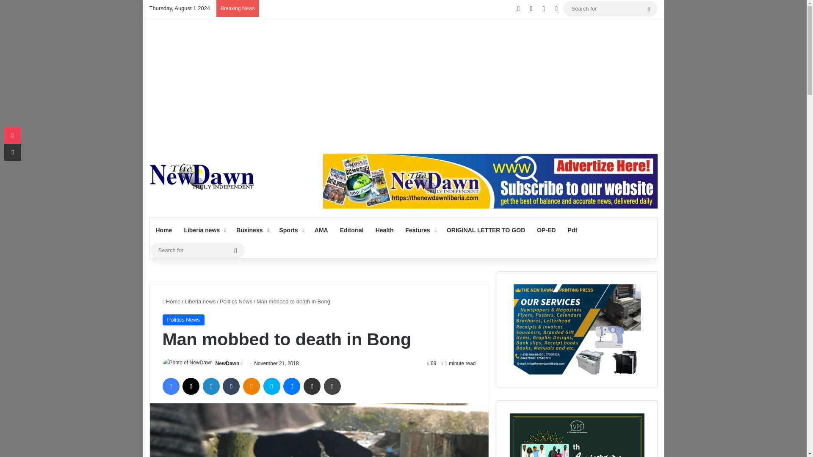 Image resolution: width=813 pixels, height=457 pixels. Describe the element at coordinates (290, 230) in the screenshot. I see `Sports` at that location.